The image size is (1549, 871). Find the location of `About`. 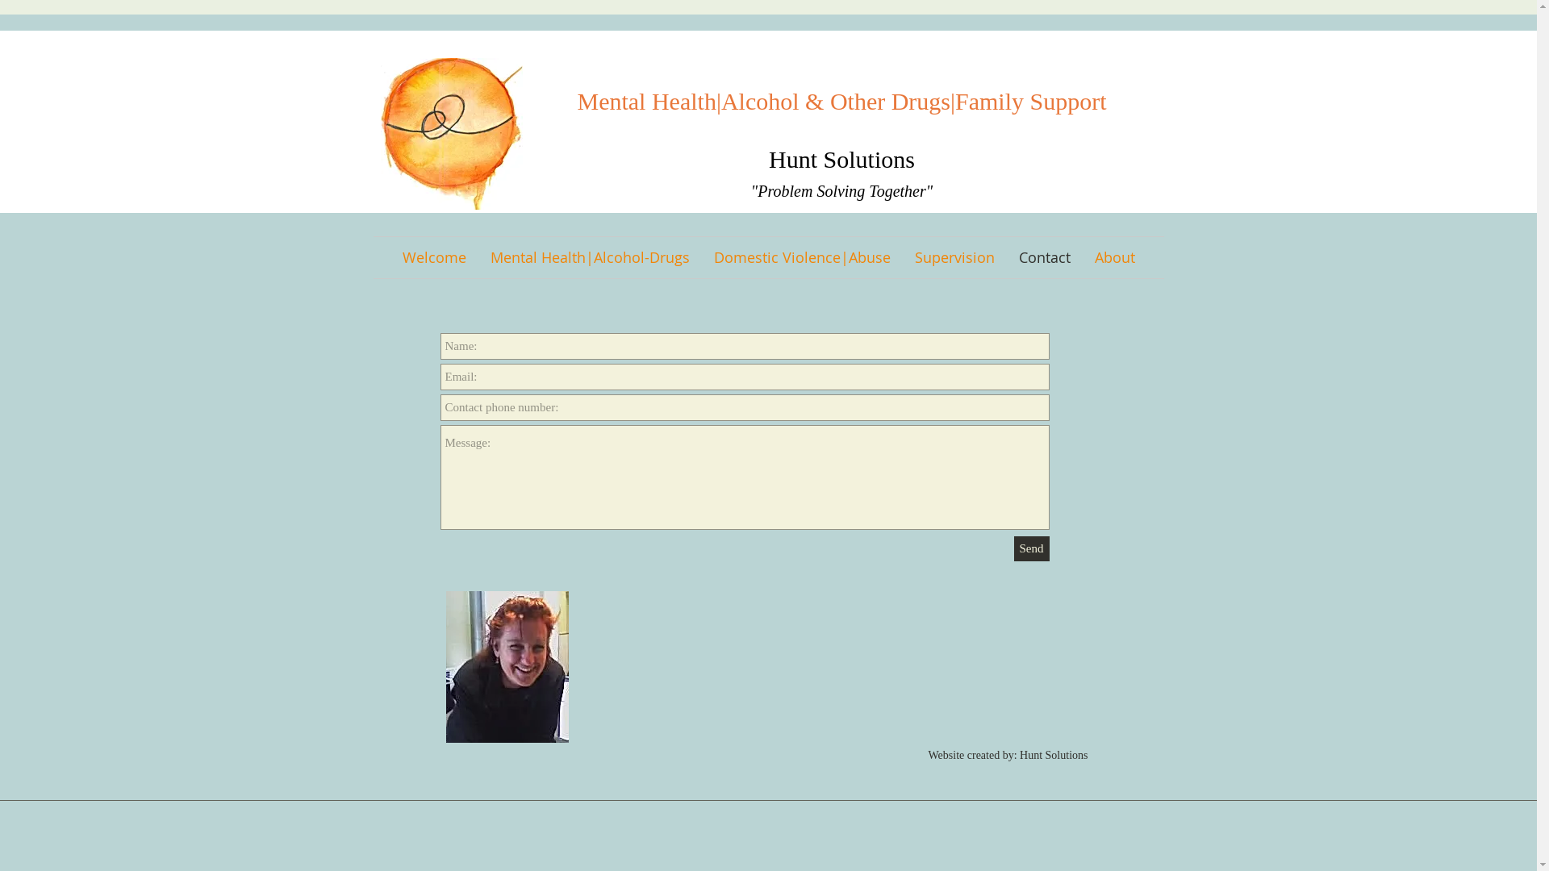

About is located at coordinates (1115, 258).